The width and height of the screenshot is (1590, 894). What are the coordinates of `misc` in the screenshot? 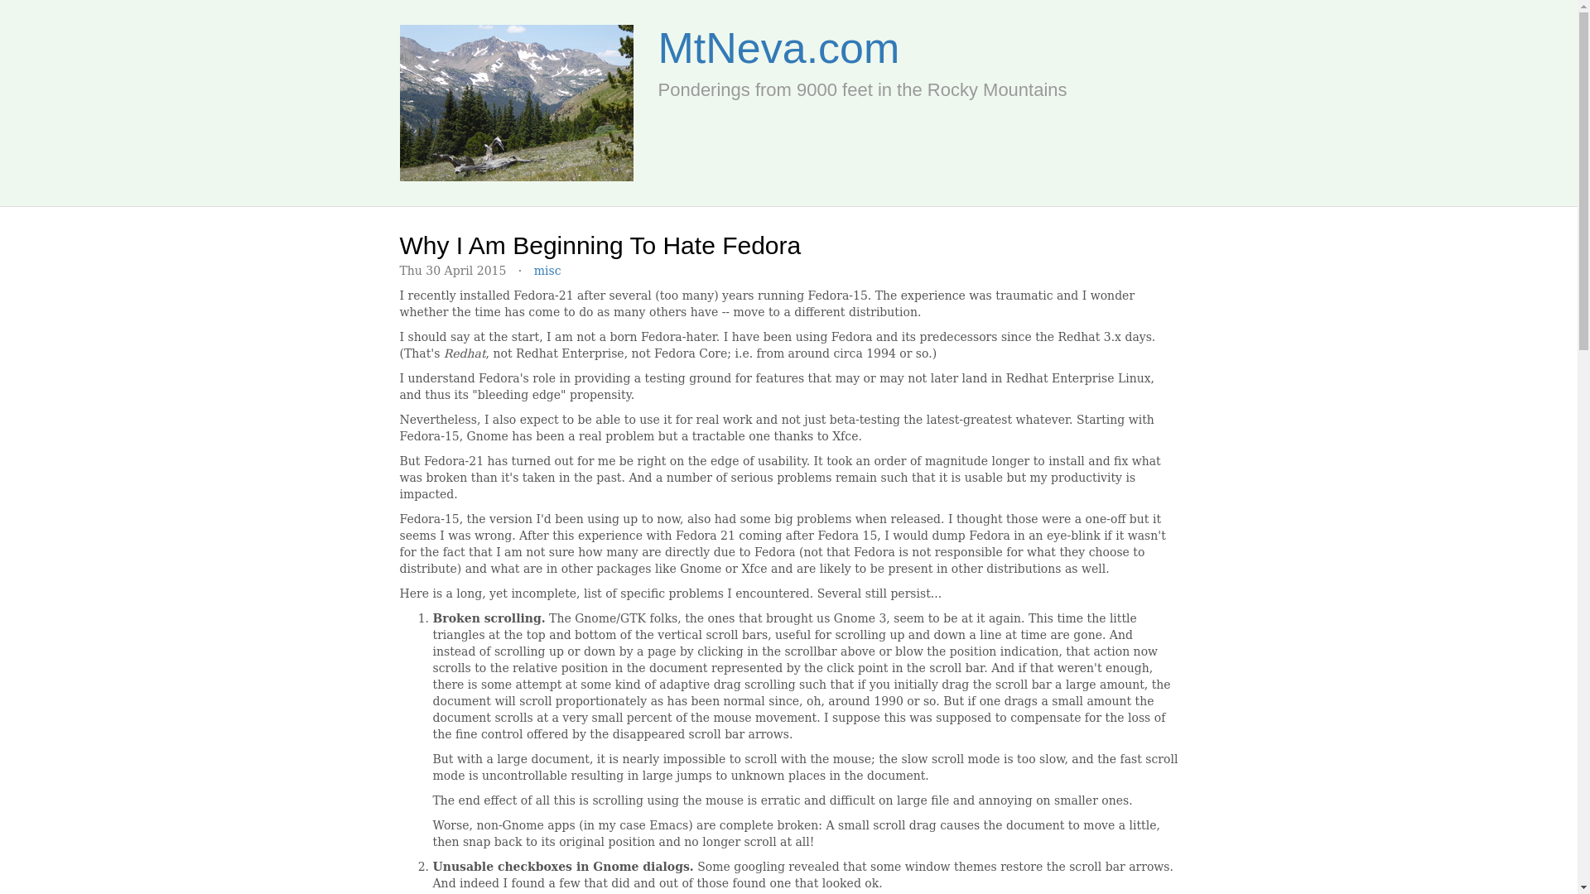 It's located at (547, 270).